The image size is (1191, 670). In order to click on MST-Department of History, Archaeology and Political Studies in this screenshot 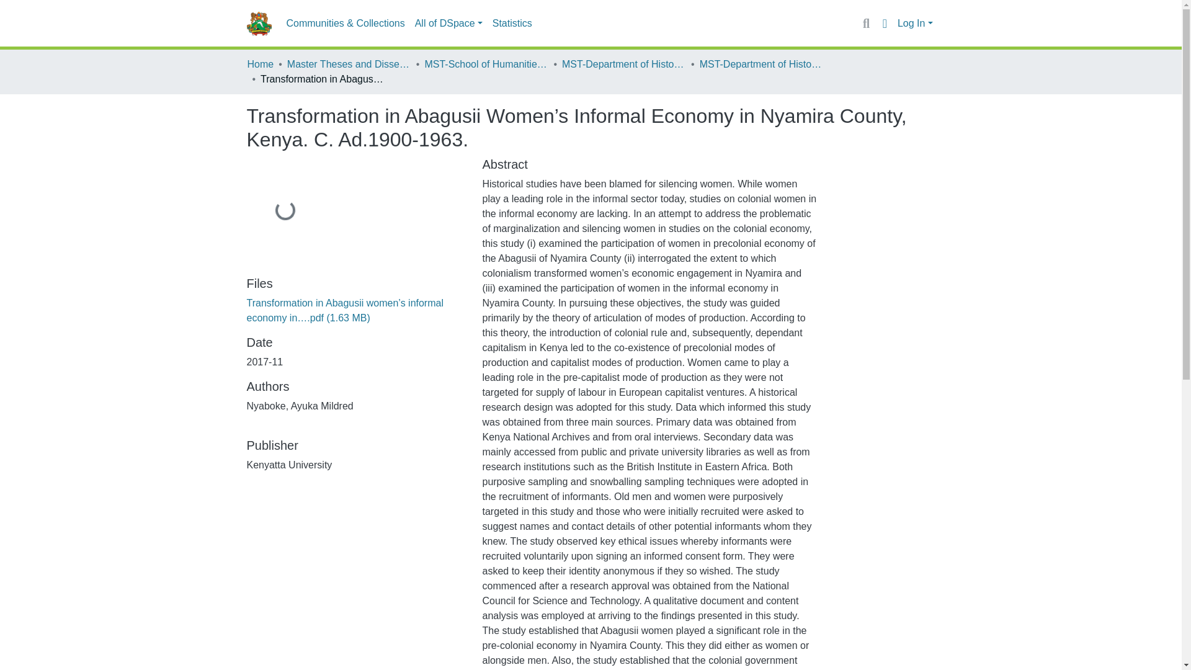, I will do `click(624, 64)`.